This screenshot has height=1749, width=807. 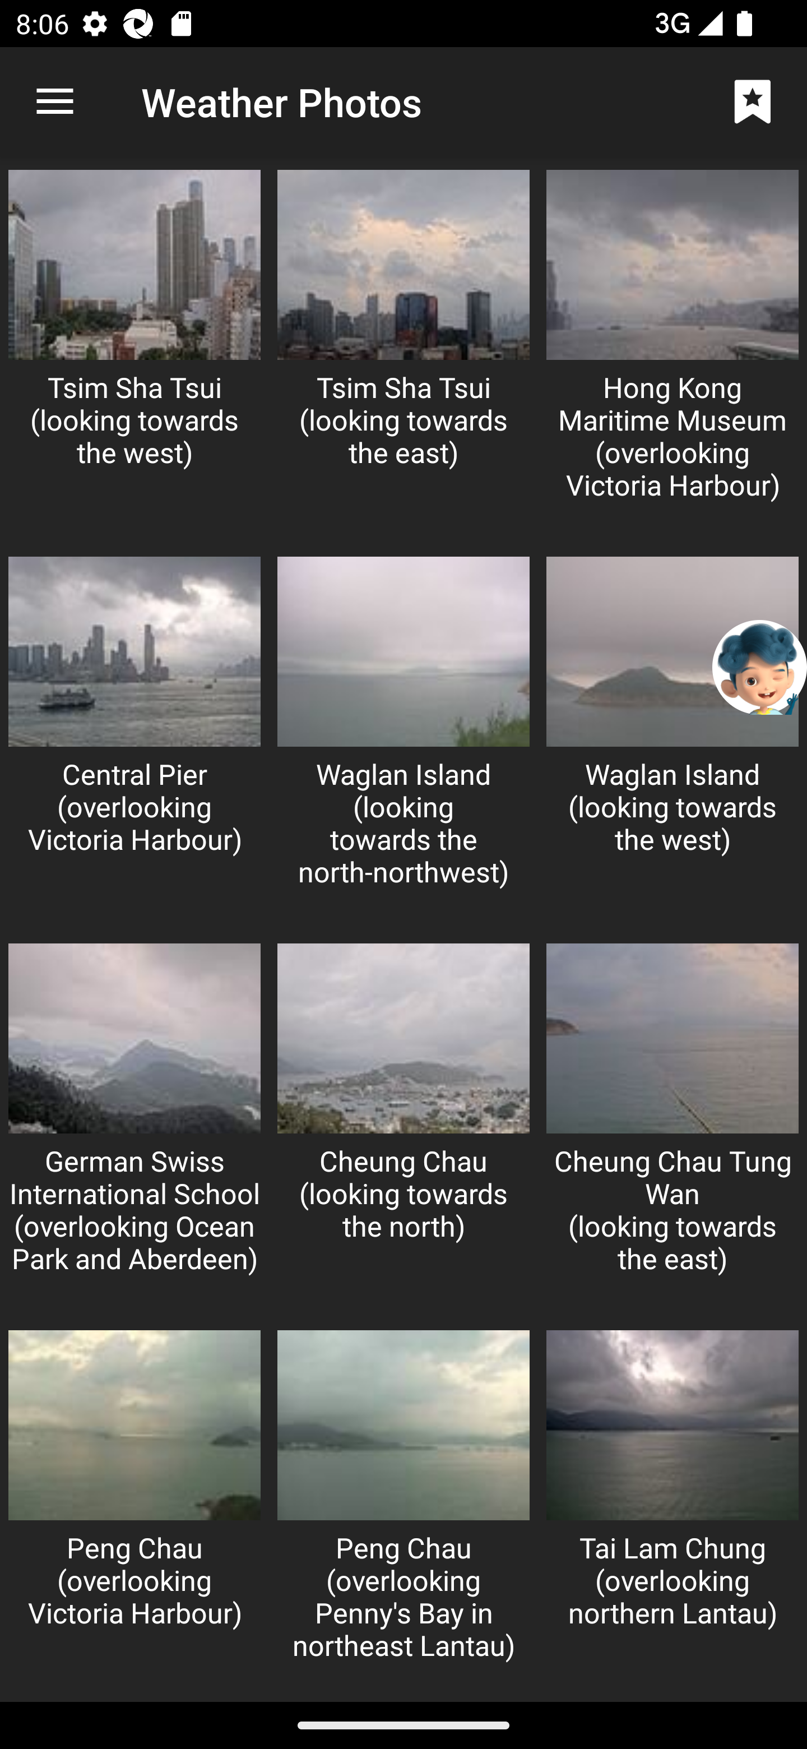 What do you see at coordinates (134, 352) in the screenshot?
I see `Tsim Sha Tsui
(looking towards the west)` at bounding box center [134, 352].